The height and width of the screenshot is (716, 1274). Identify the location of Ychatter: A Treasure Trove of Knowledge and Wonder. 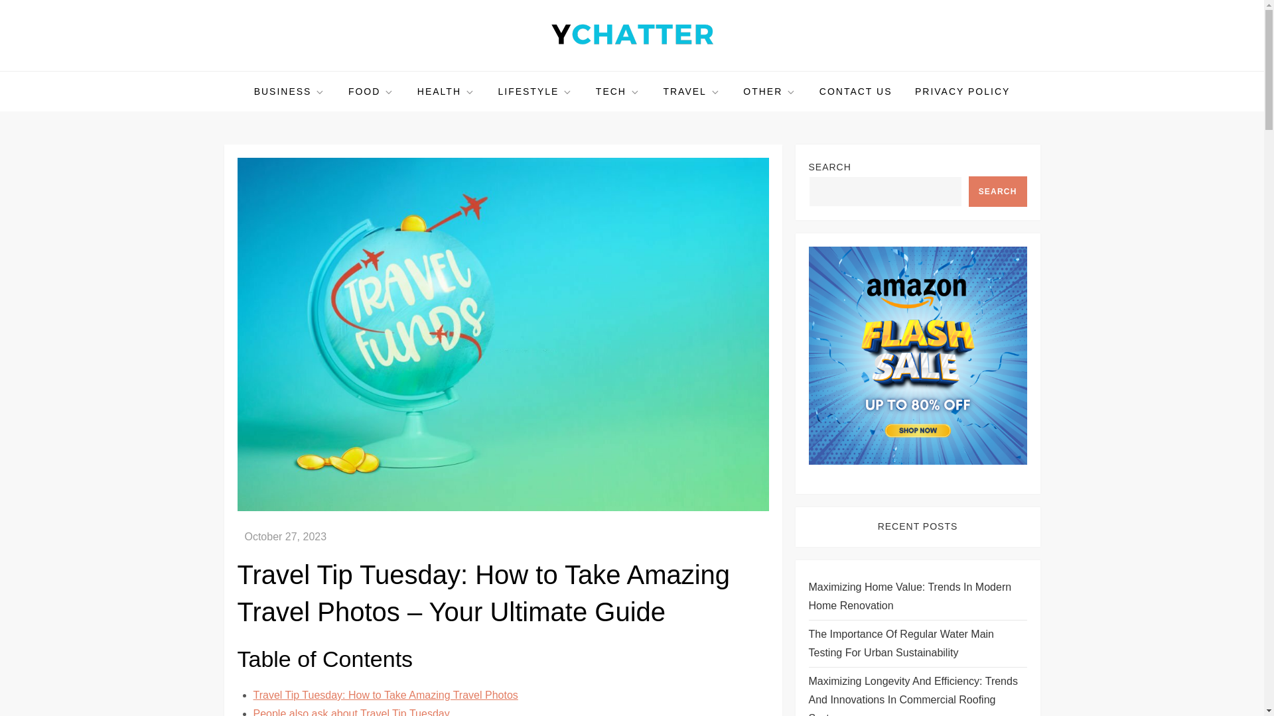
(540, 70).